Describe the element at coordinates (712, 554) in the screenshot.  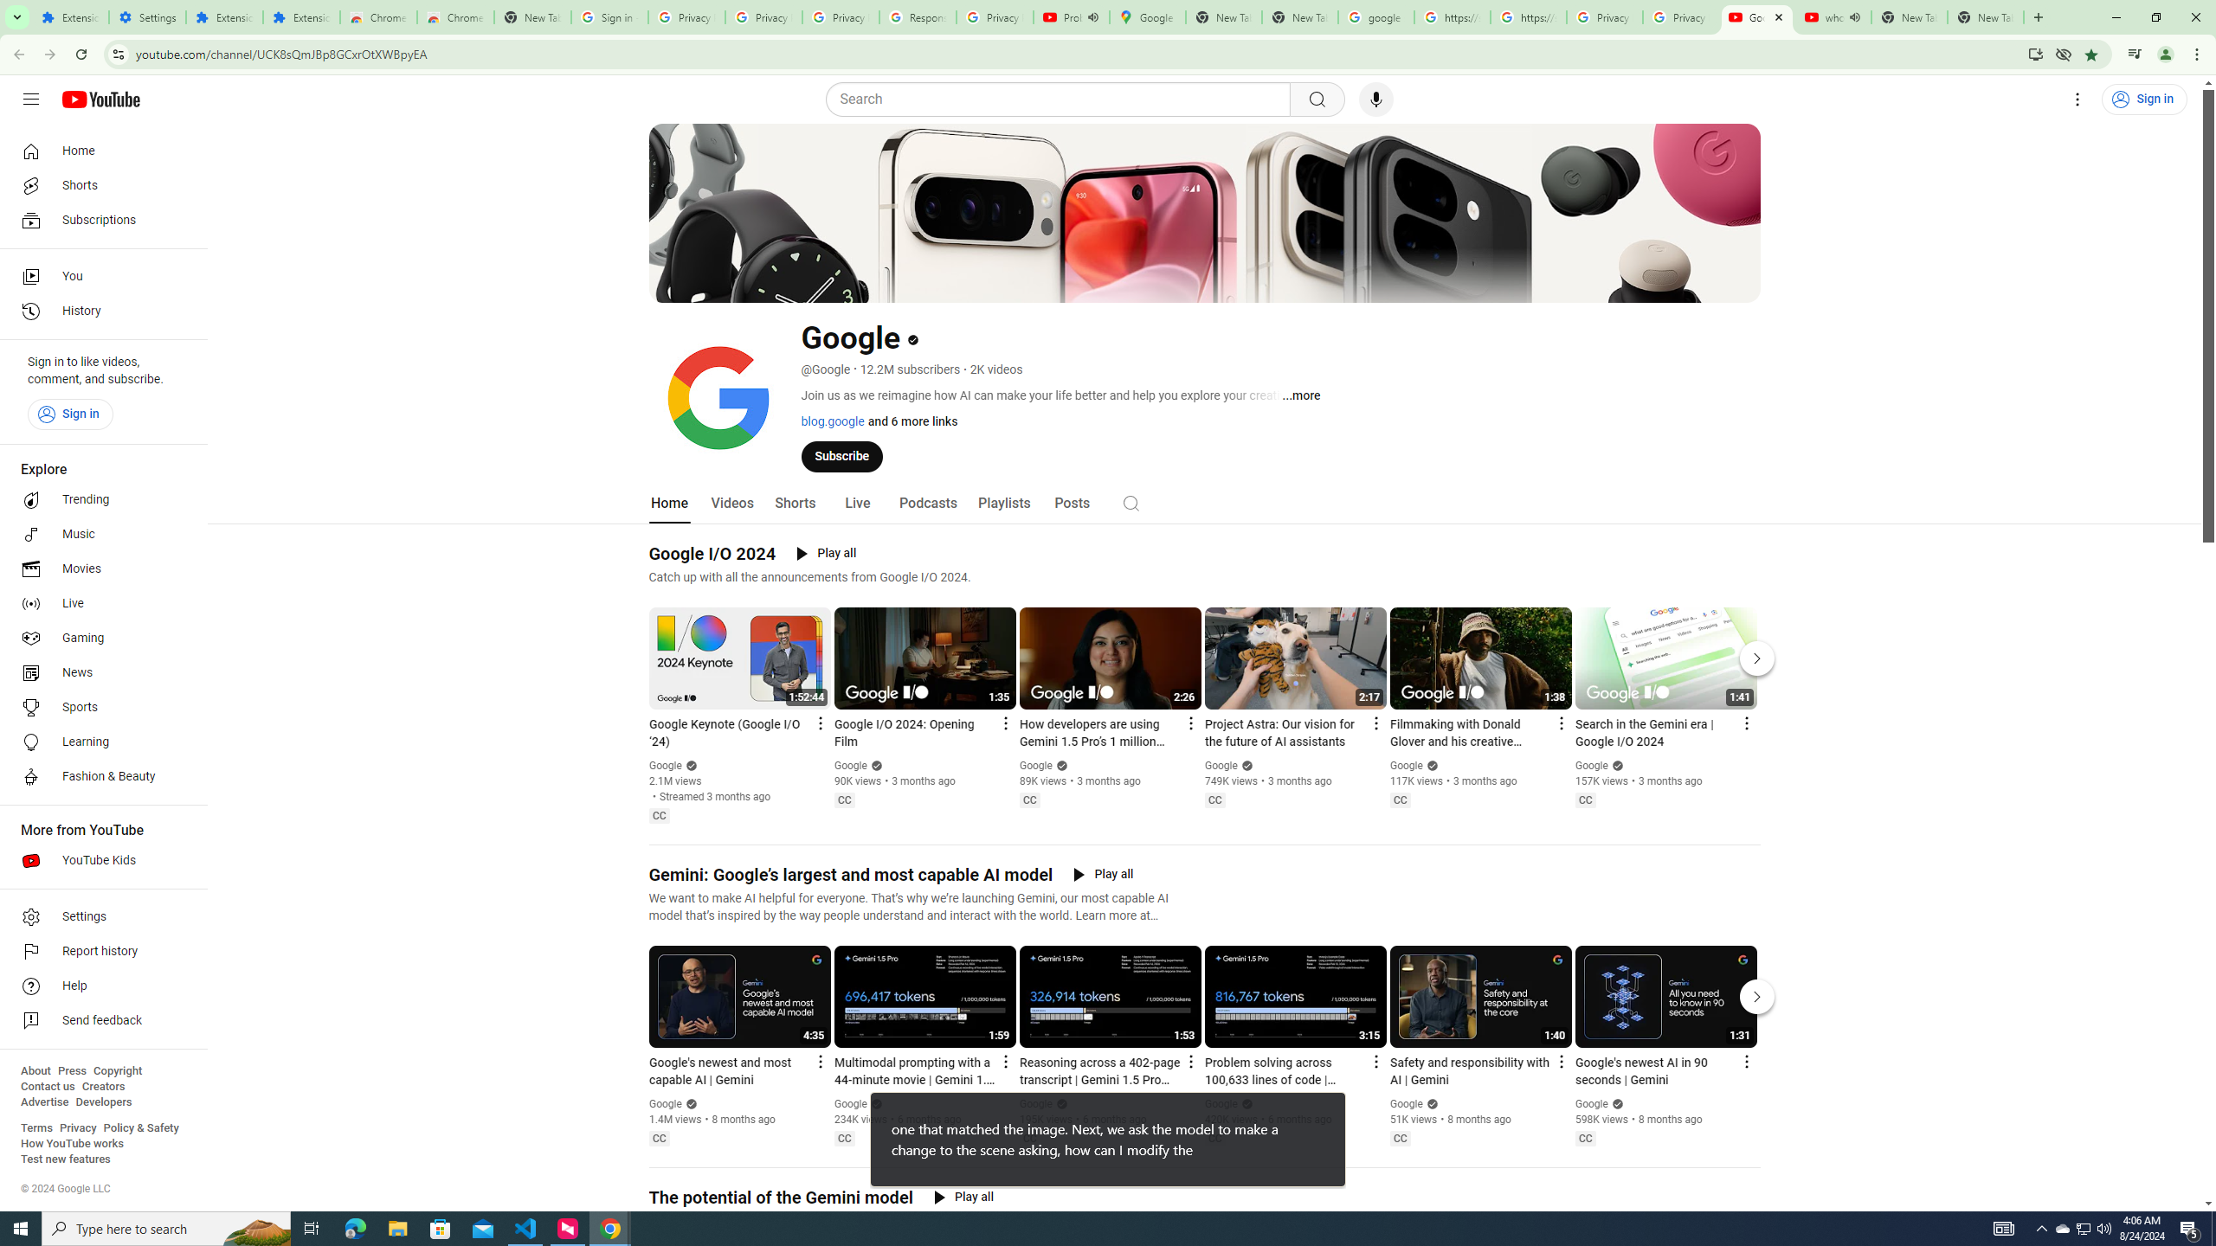
I see `Google I/O 2024` at that location.